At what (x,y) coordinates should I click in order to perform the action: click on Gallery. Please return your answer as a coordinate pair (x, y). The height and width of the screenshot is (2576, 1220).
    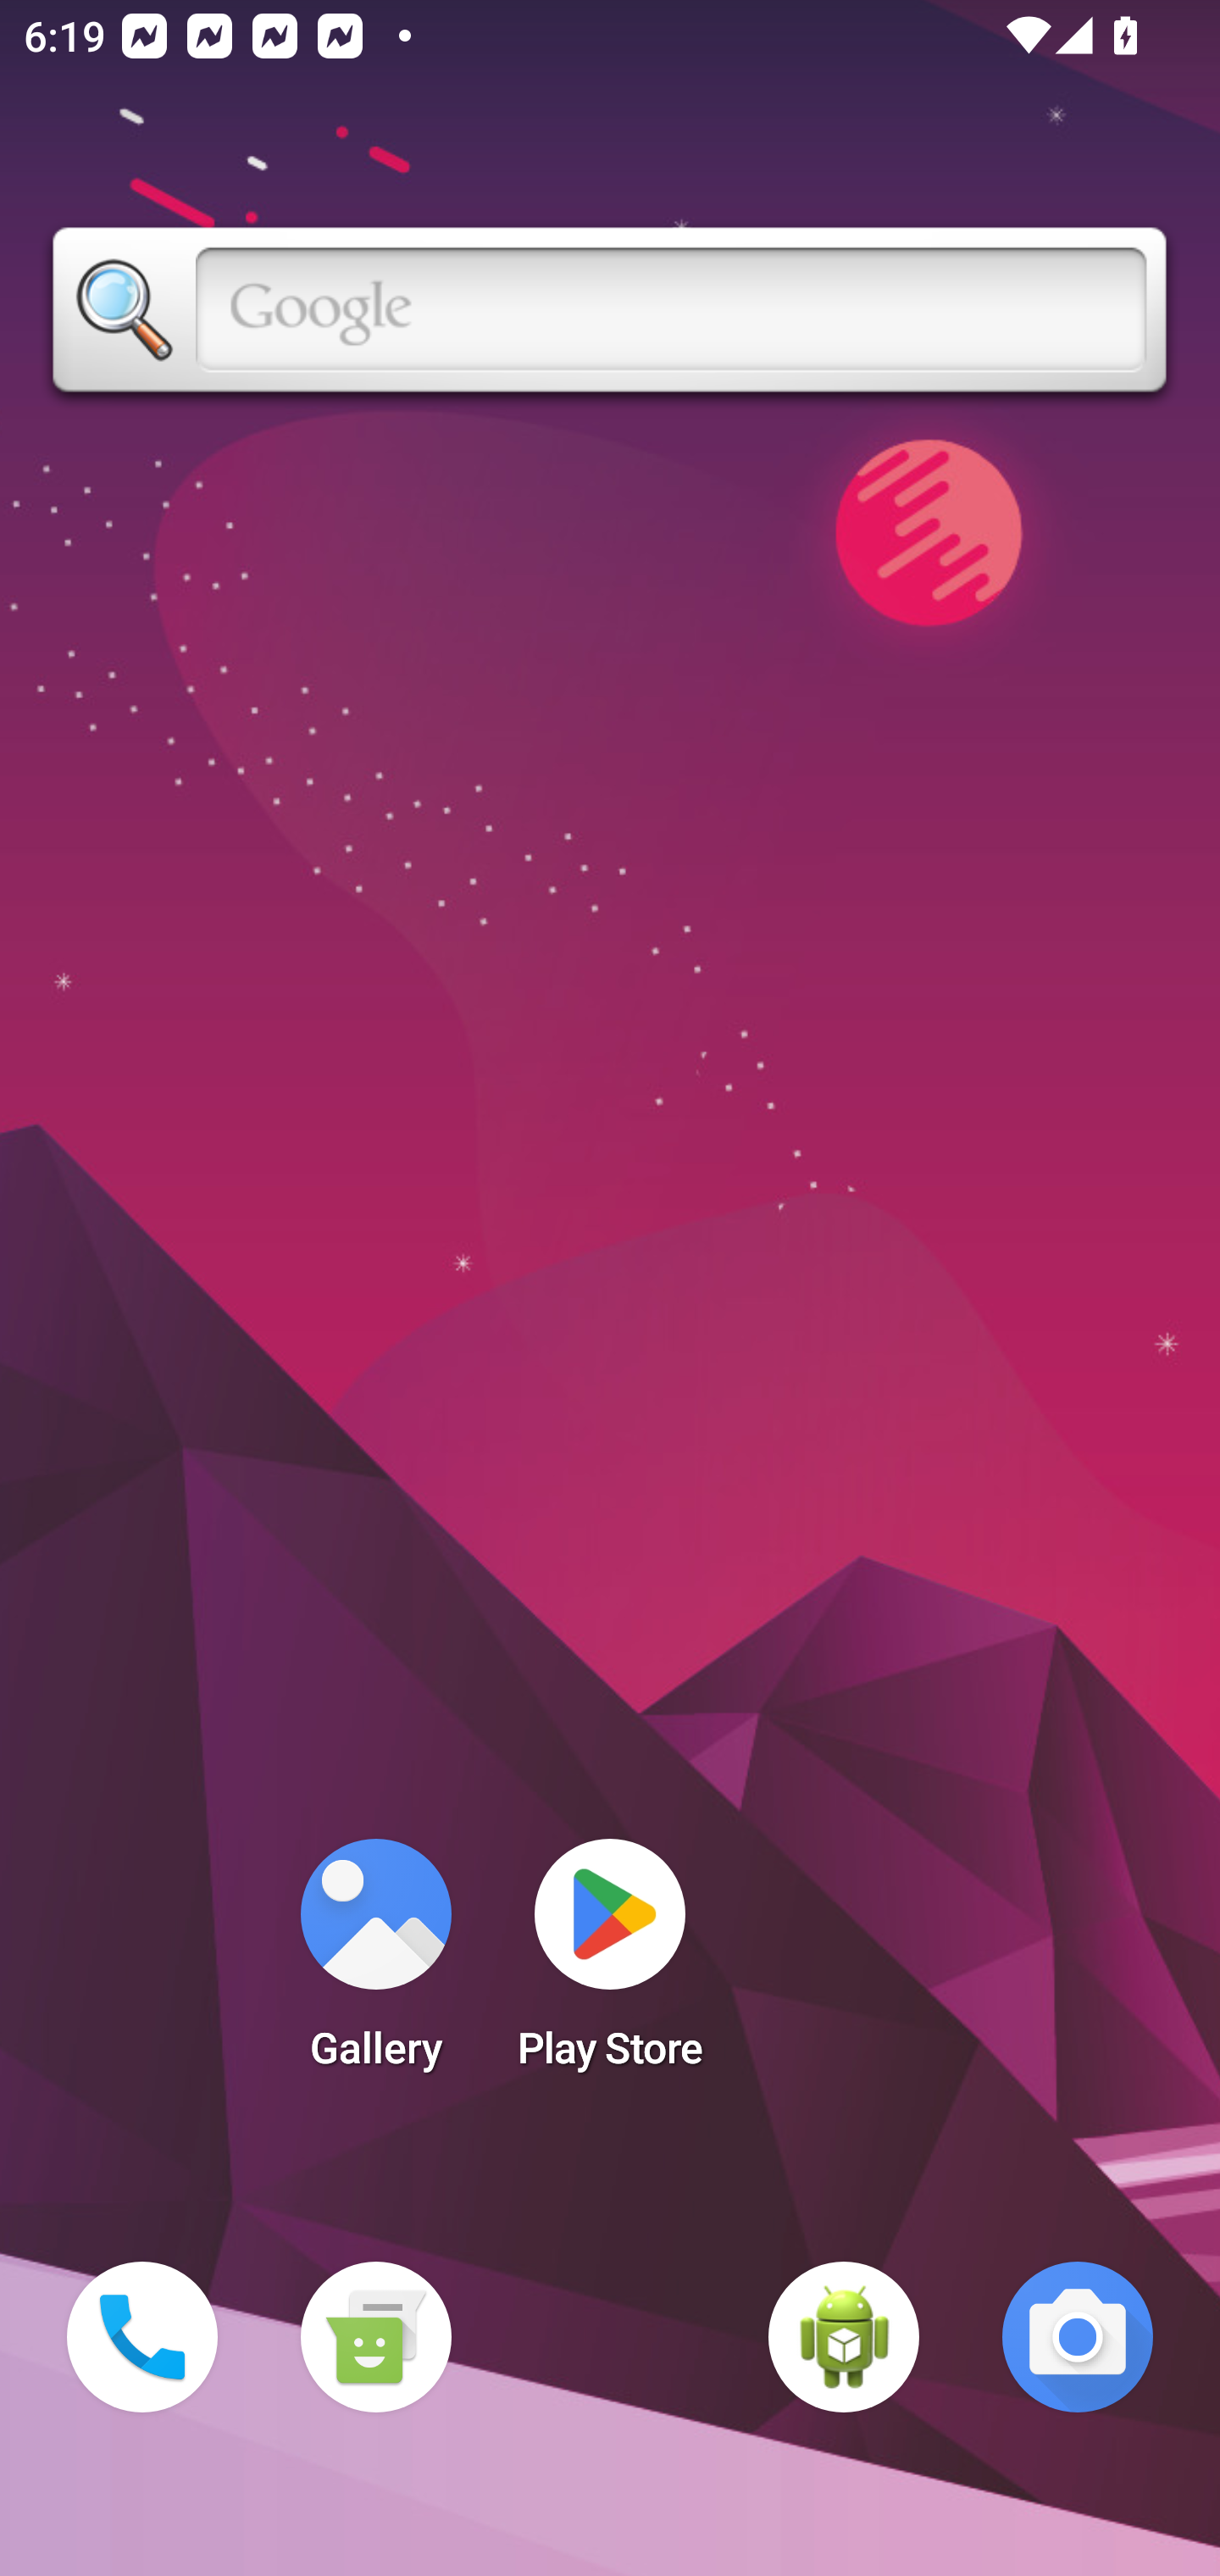
    Looking at the image, I should click on (375, 1964).